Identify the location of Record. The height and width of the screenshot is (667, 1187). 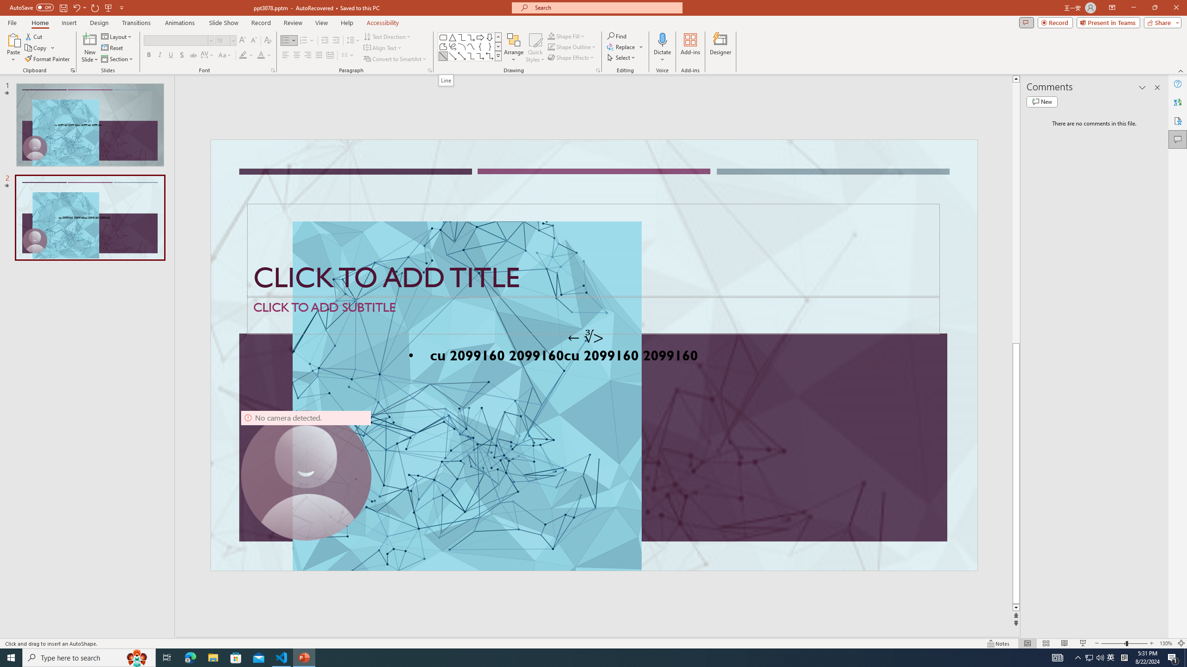
(1055, 22).